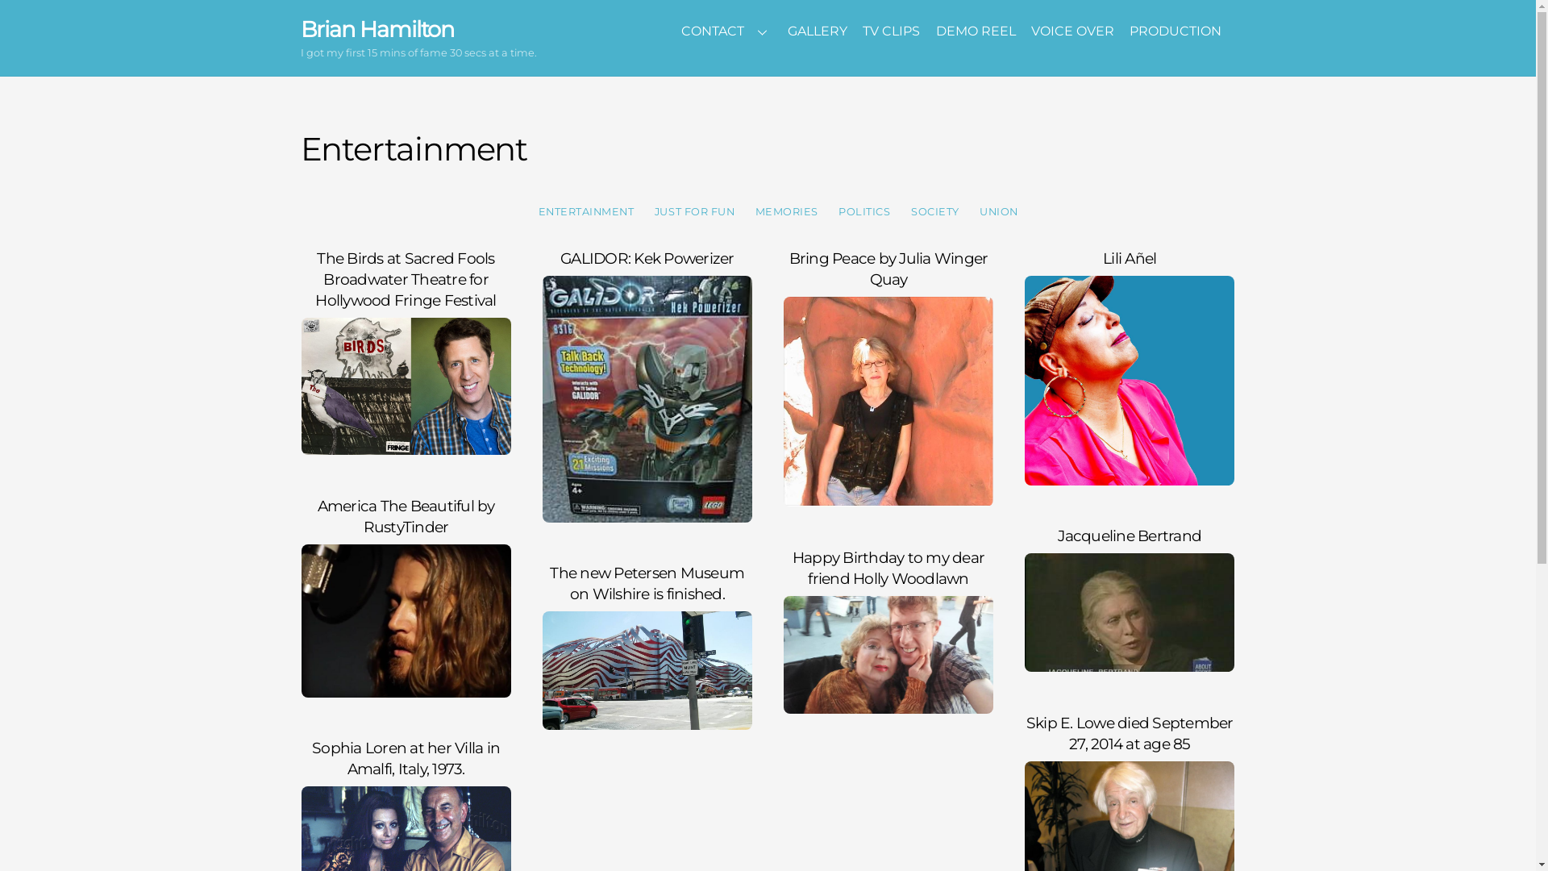 The width and height of the screenshot is (1548, 871). Describe the element at coordinates (647, 258) in the screenshot. I see `GALIDOR: Kek Powerizer` at that location.